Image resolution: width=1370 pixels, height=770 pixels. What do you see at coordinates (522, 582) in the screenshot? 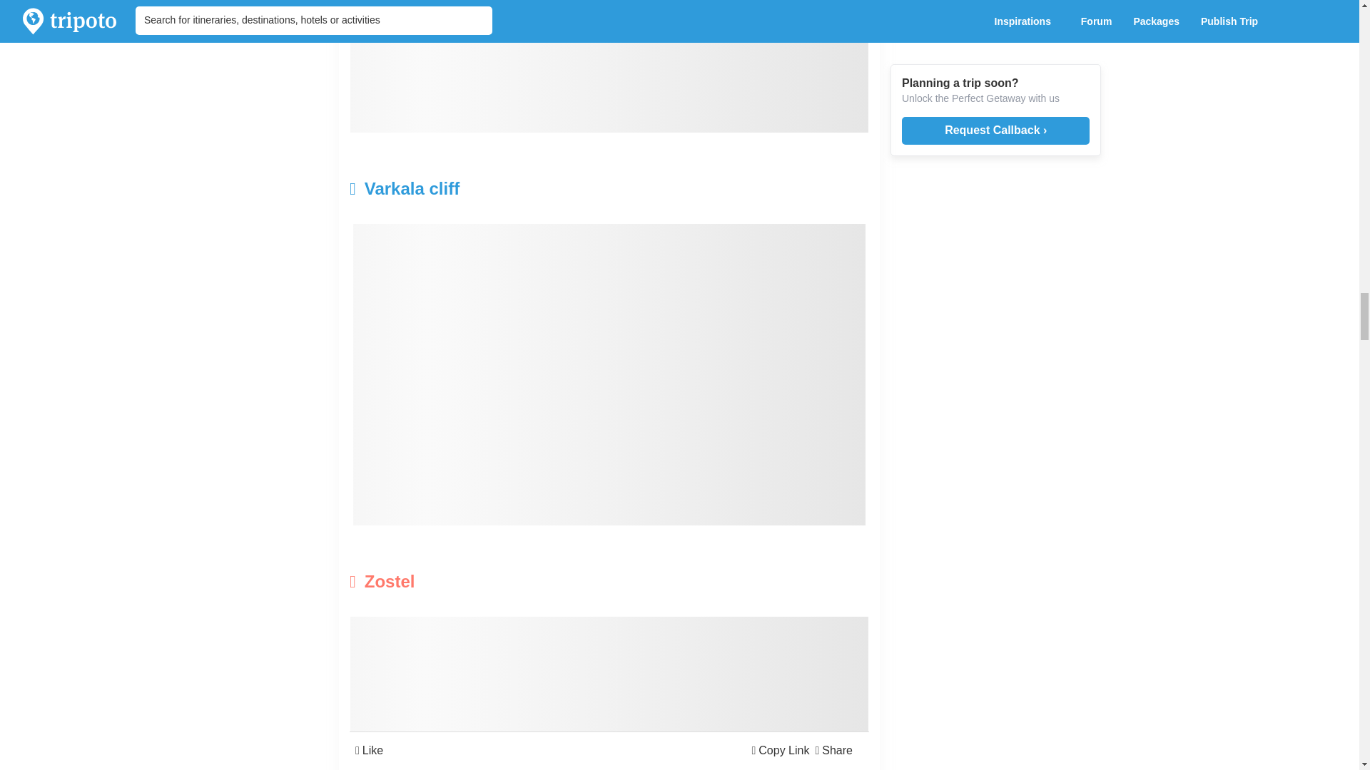
I see `Zostel` at bounding box center [522, 582].